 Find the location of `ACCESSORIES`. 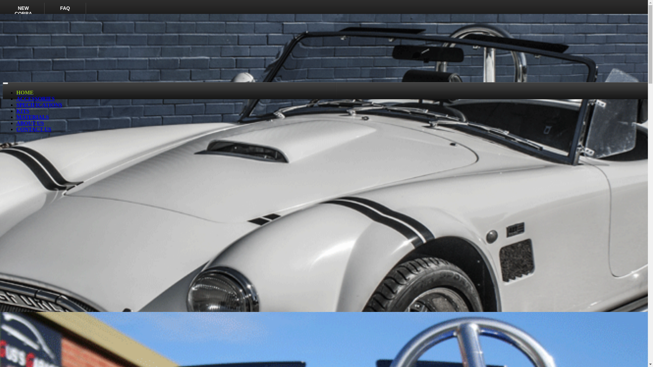

ACCESSORIES is located at coordinates (35, 99).